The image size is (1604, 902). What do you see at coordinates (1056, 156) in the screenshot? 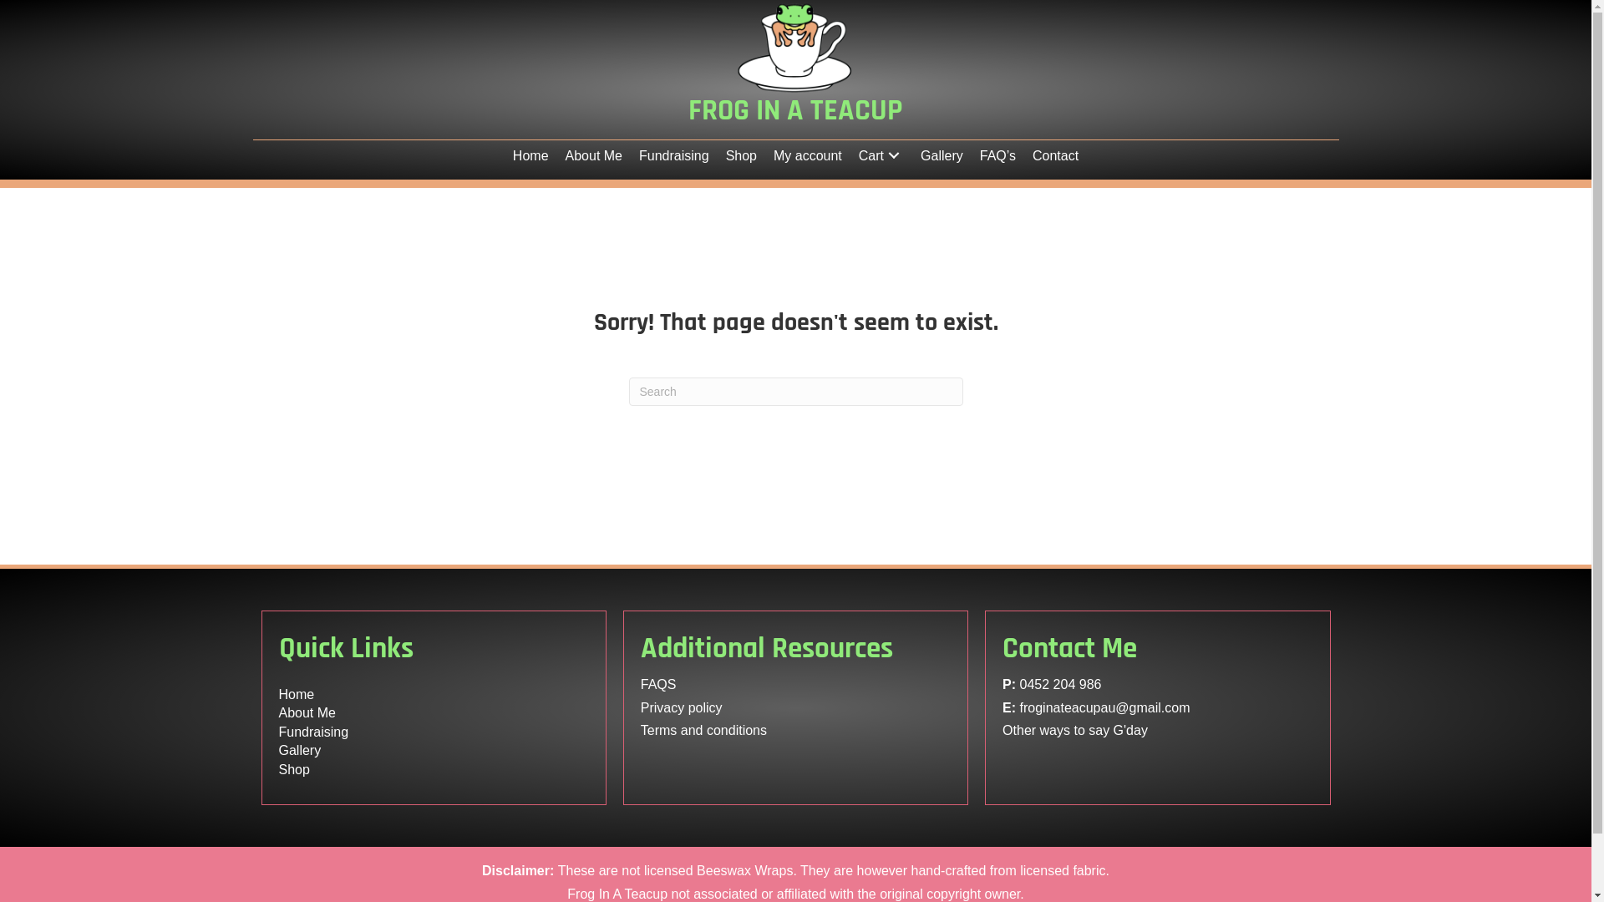
I see `Contact` at bounding box center [1056, 156].